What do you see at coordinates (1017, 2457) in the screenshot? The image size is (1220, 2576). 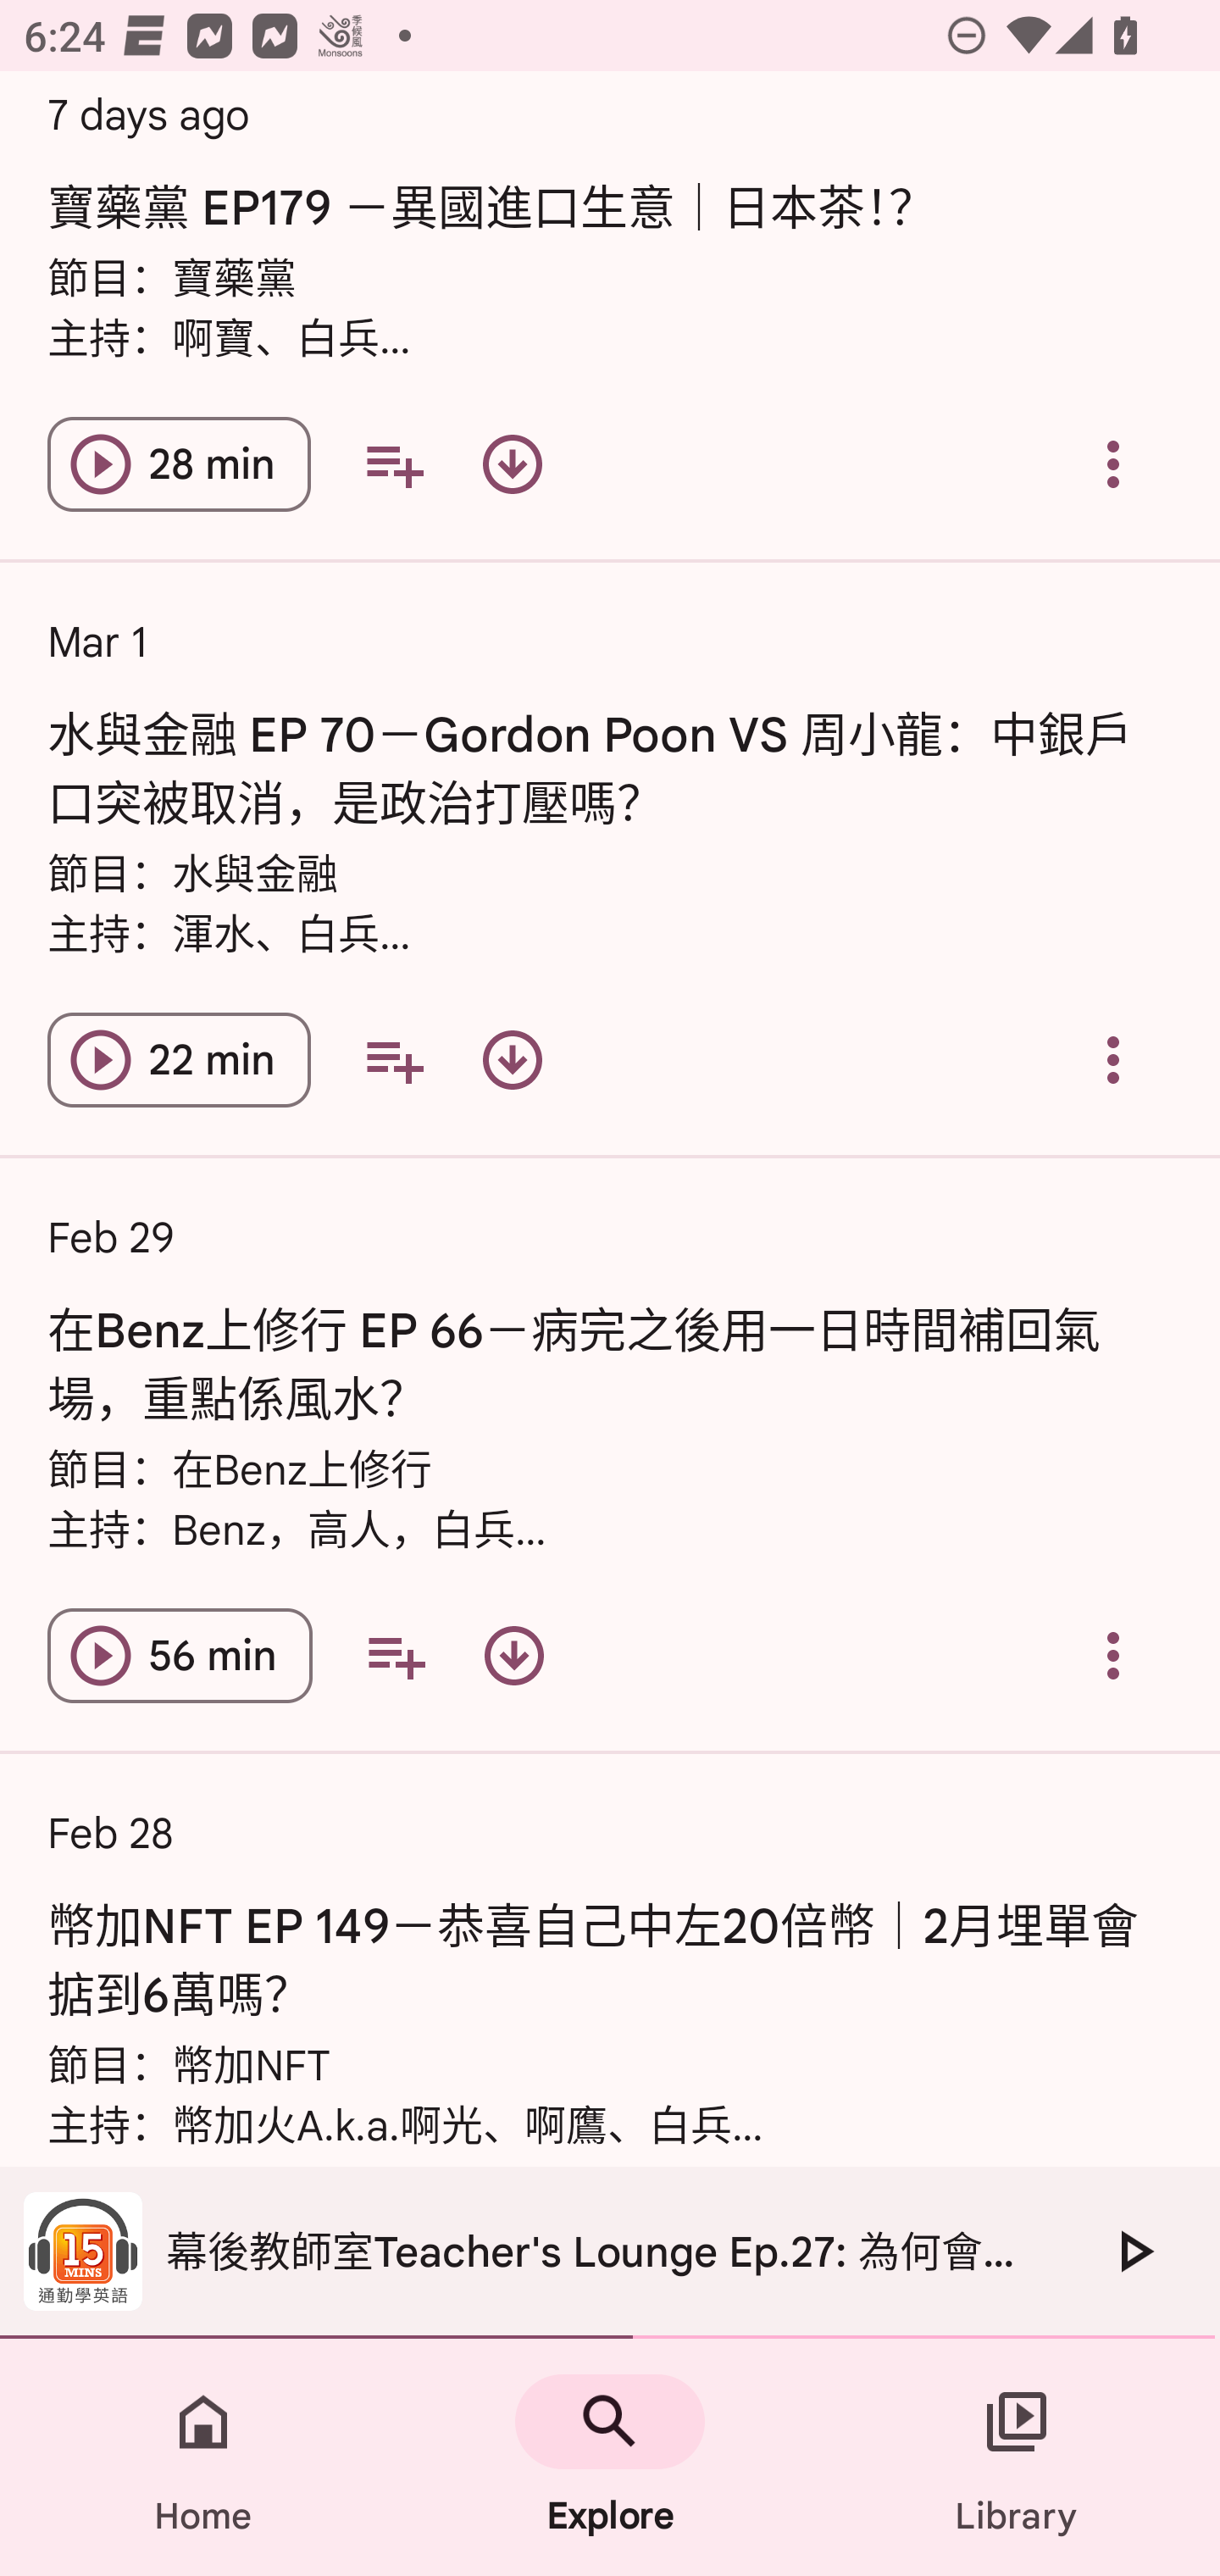 I see `Library` at bounding box center [1017, 2457].